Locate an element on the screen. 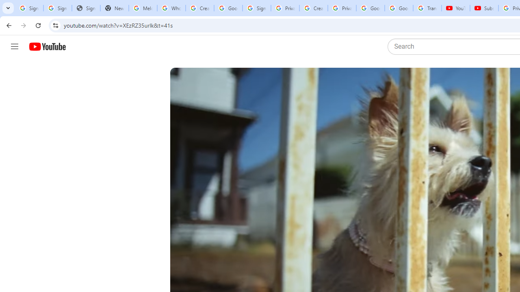  Sign In - USA TODAY is located at coordinates (86, 8).